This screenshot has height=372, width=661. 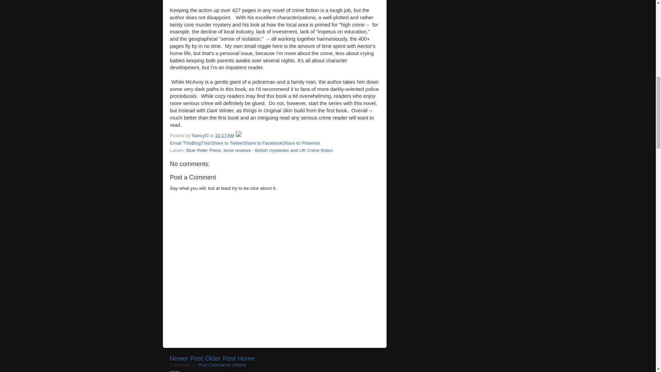 What do you see at coordinates (227, 143) in the screenshot?
I see `Share to Twitter` at bounding box center [227, 143].